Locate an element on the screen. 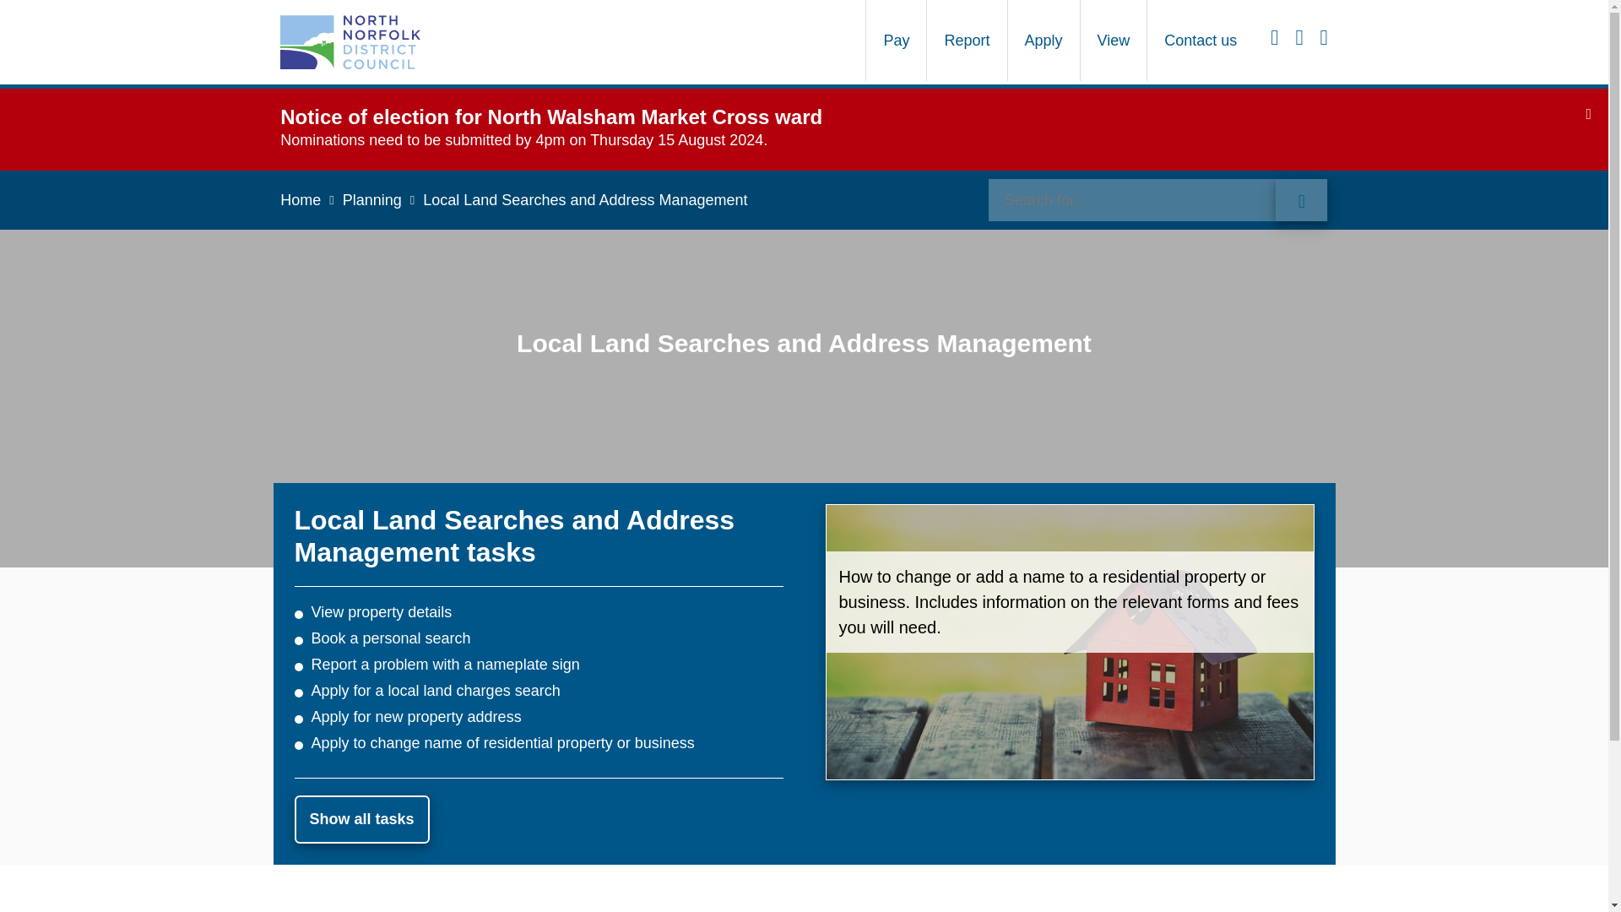 This screenshot has height=912, width=1621. List of Pay Type Tasks is located at coordinates (897, 41).